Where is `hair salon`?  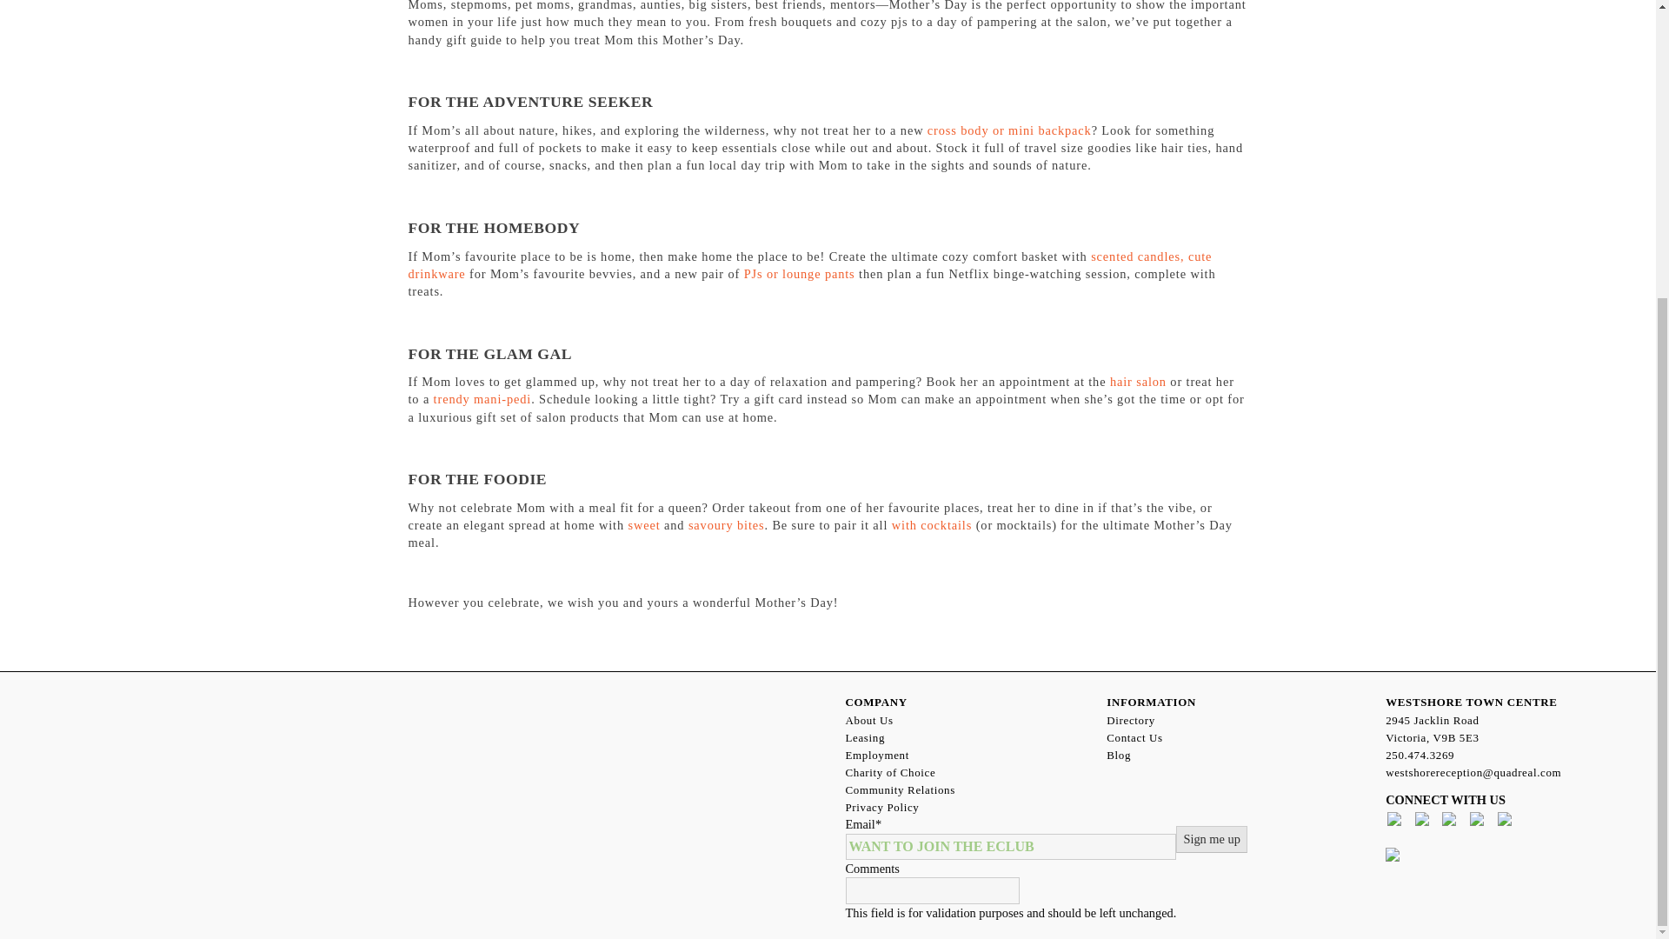
hair salon is located at coordinates (1138, 381).